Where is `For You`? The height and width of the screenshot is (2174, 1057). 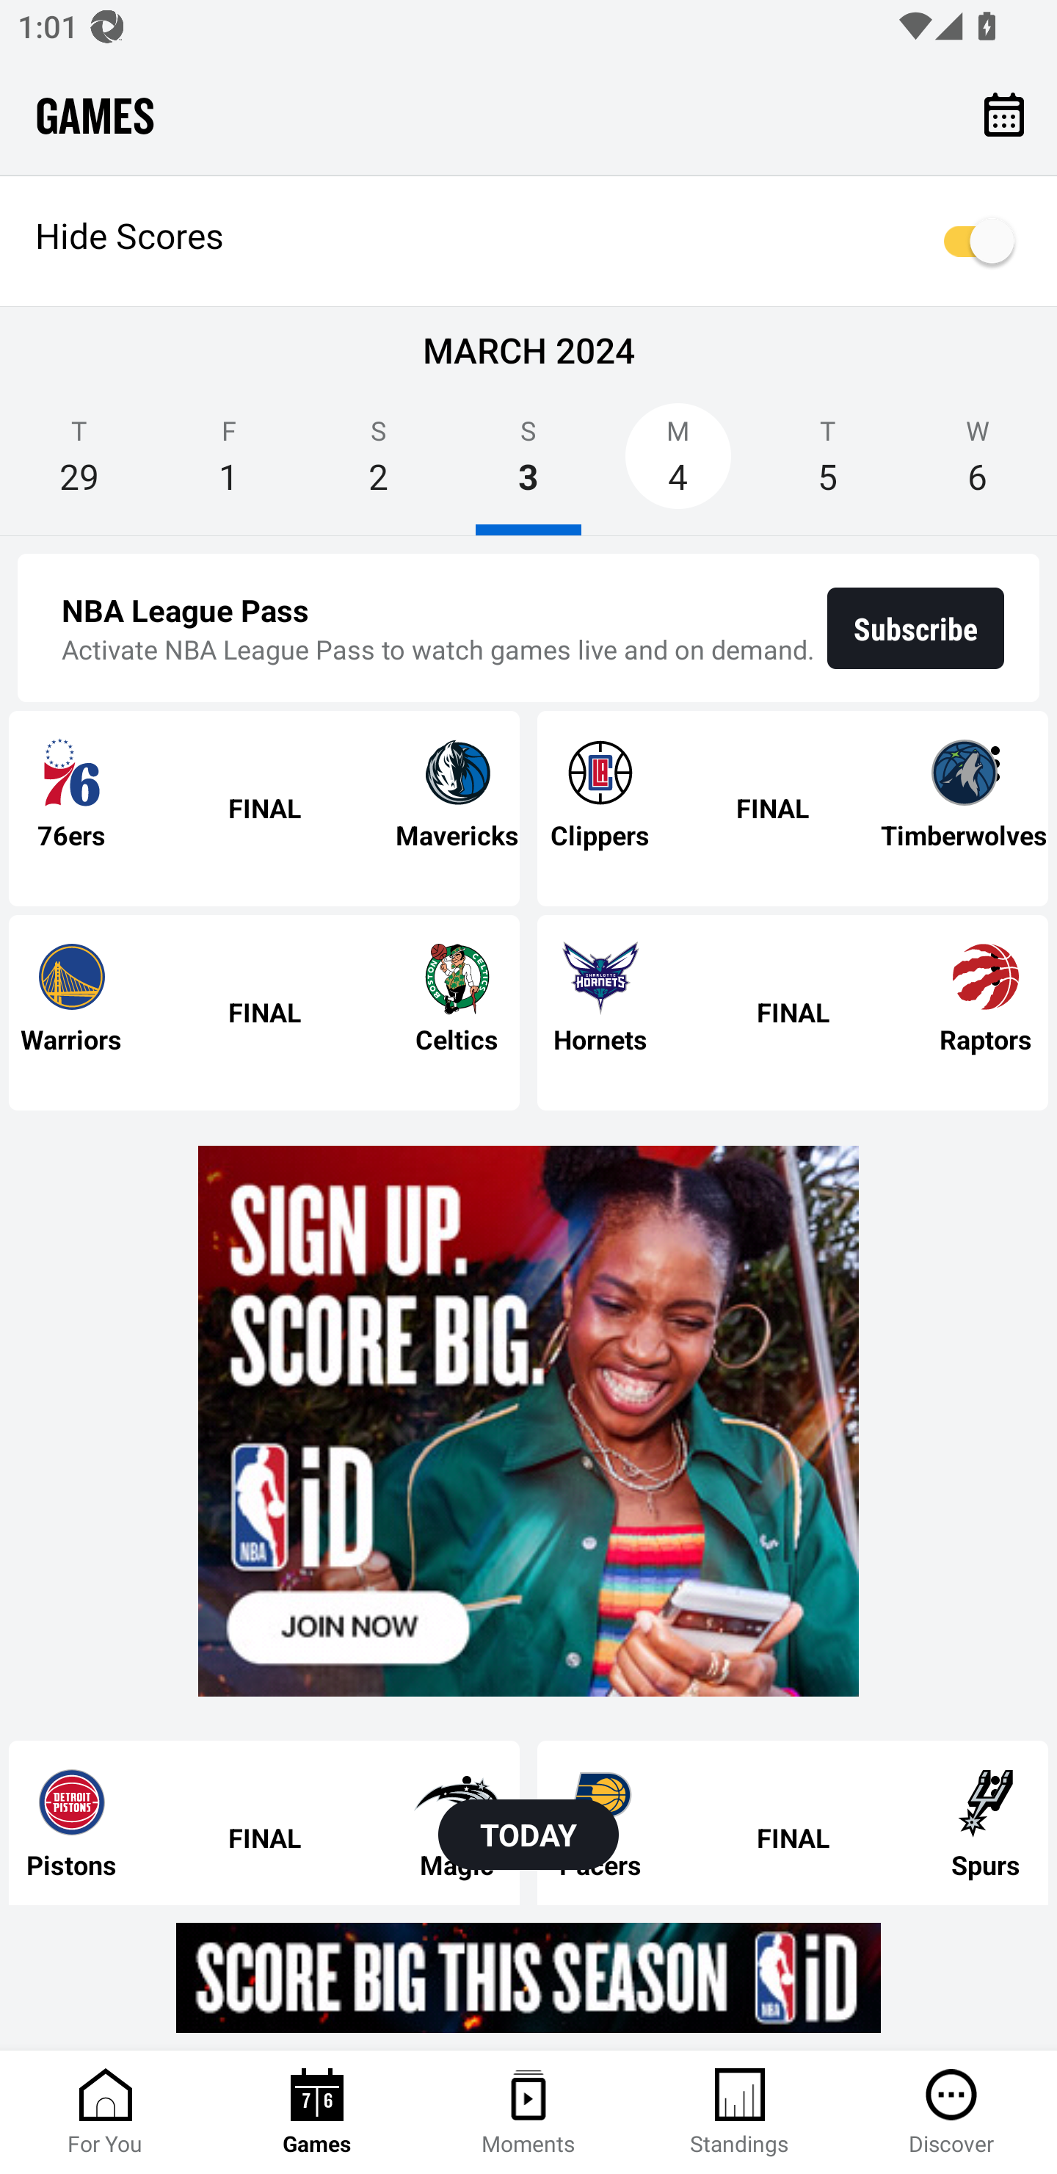
For You is located at coordinates (106, 2112).